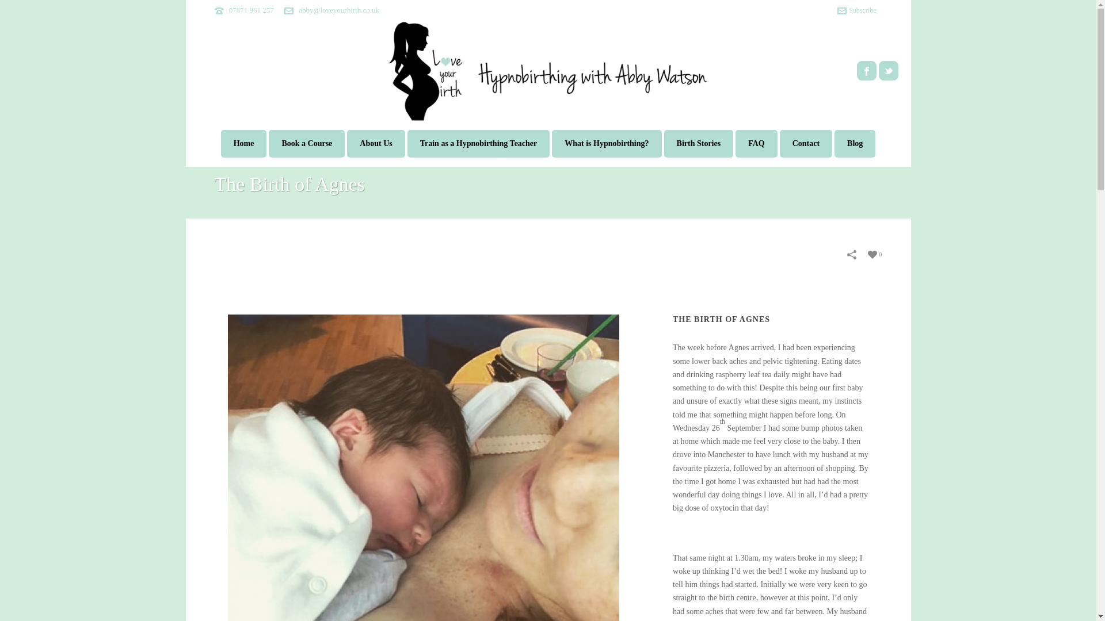 The image size is (1105, 621). Describe the element at coordinates (854, 144) in the screenshot. I see `Blog` at that location.